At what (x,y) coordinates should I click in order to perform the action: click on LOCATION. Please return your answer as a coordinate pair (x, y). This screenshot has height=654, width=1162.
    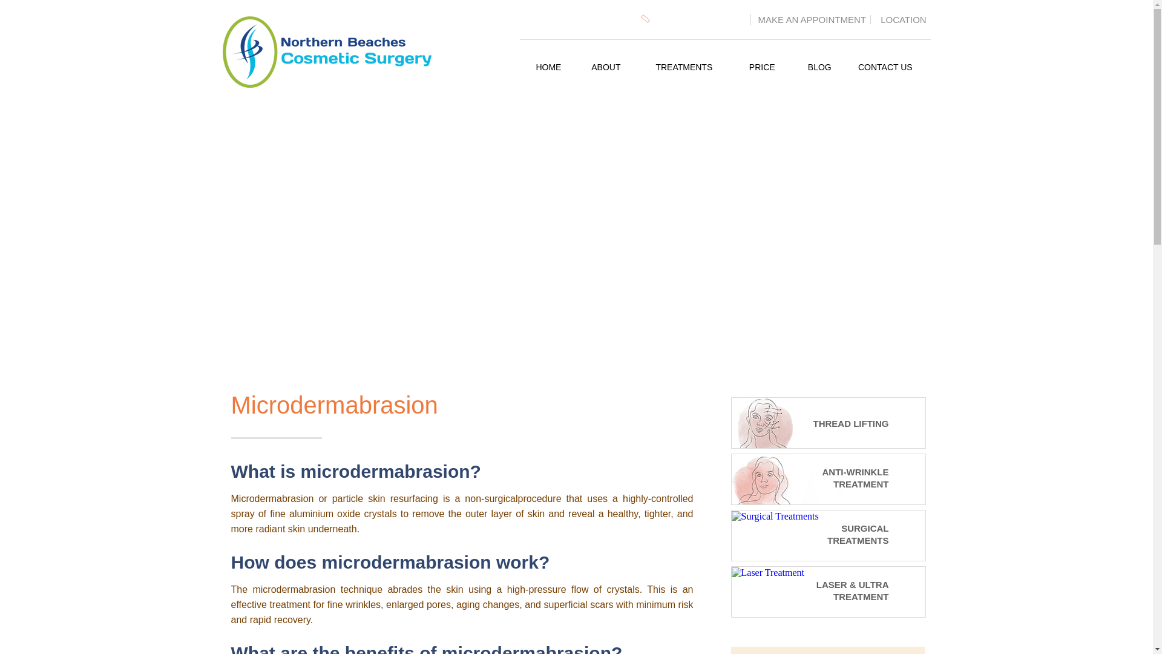
    Looking at the image, I should click on (900, 19).